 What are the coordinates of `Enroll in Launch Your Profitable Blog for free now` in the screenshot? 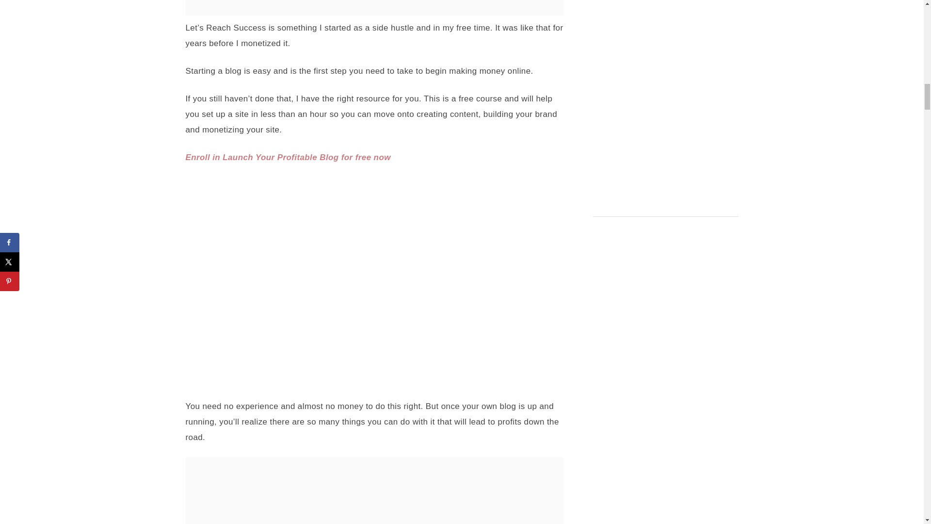 It's located at (288, 157).